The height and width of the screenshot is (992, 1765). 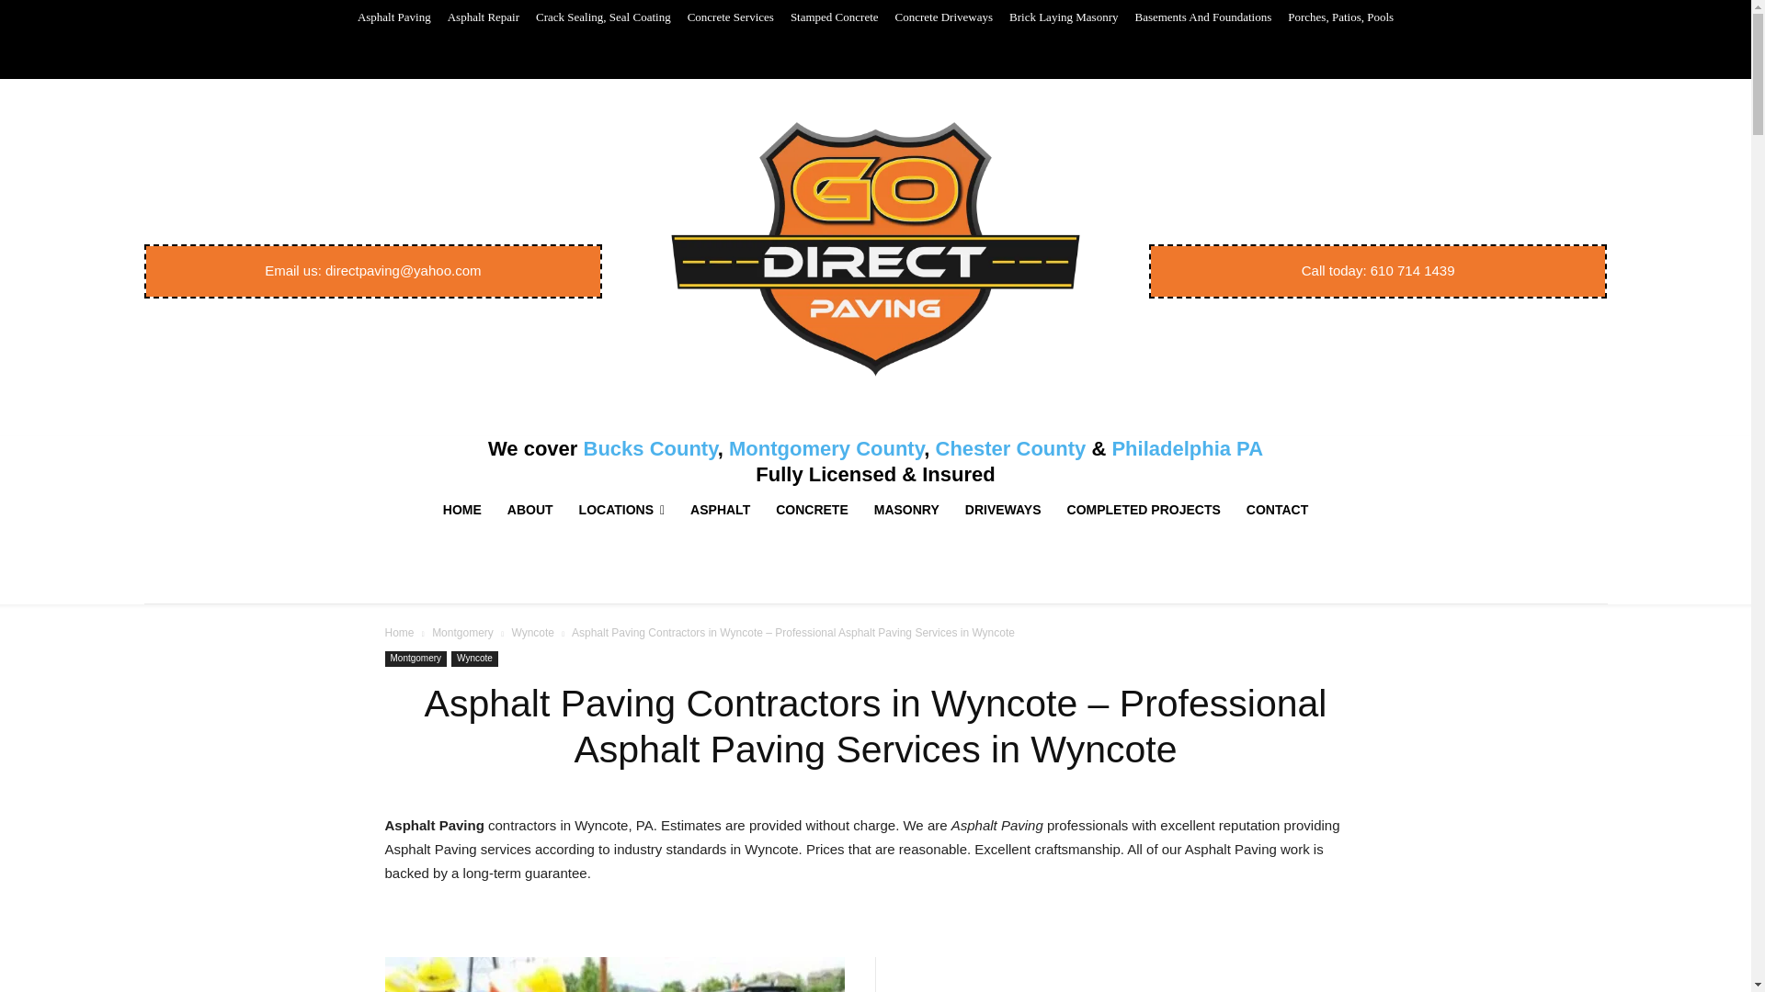 What do you see at coordinates (649, 448) in the screenshot?
I see `Bucks County` at bounding box center [649, 448].